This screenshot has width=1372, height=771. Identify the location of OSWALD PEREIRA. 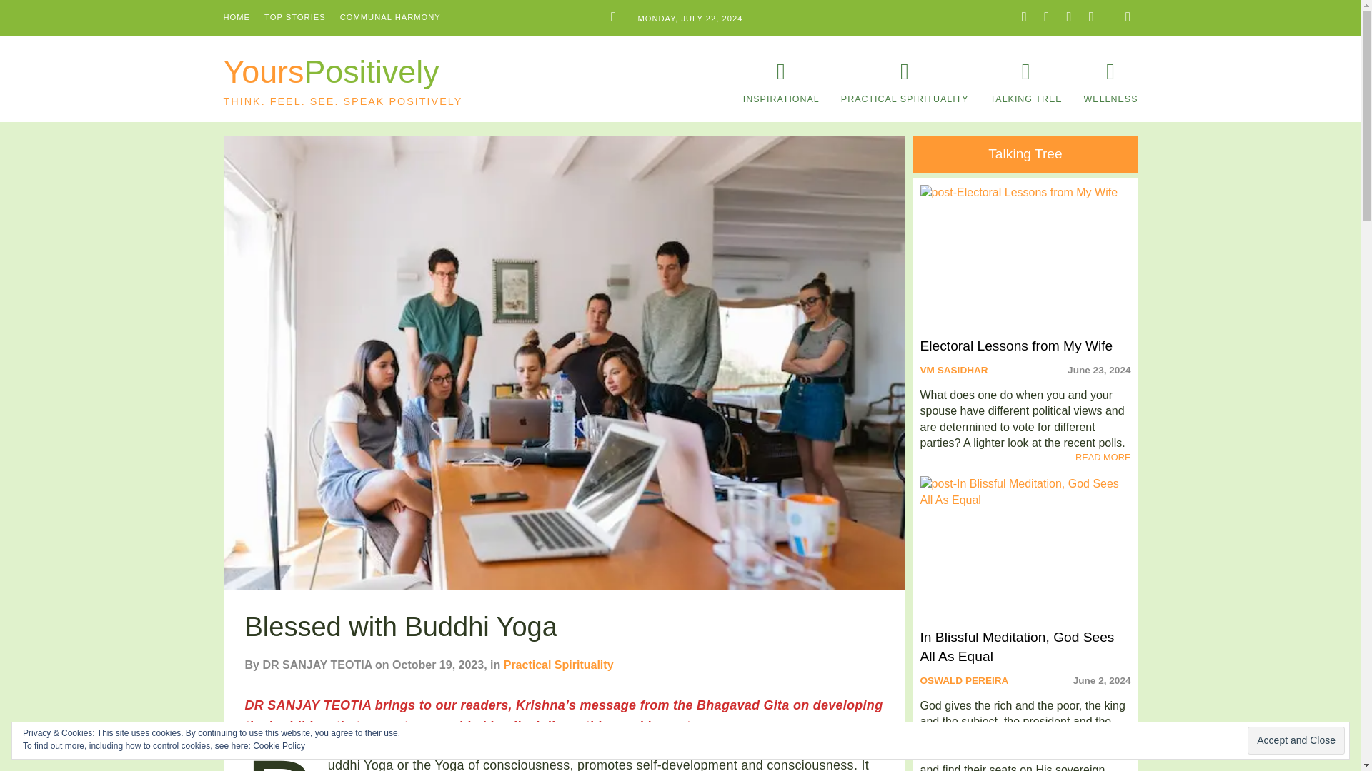
(558, 665).